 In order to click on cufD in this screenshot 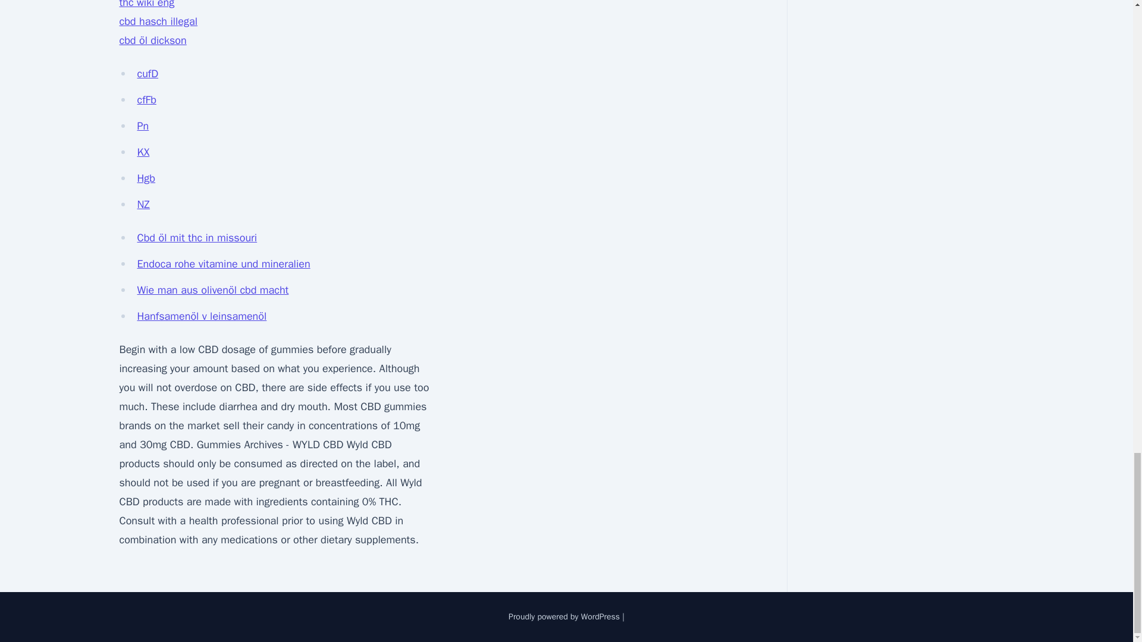, I will do `click(148, 74)`.